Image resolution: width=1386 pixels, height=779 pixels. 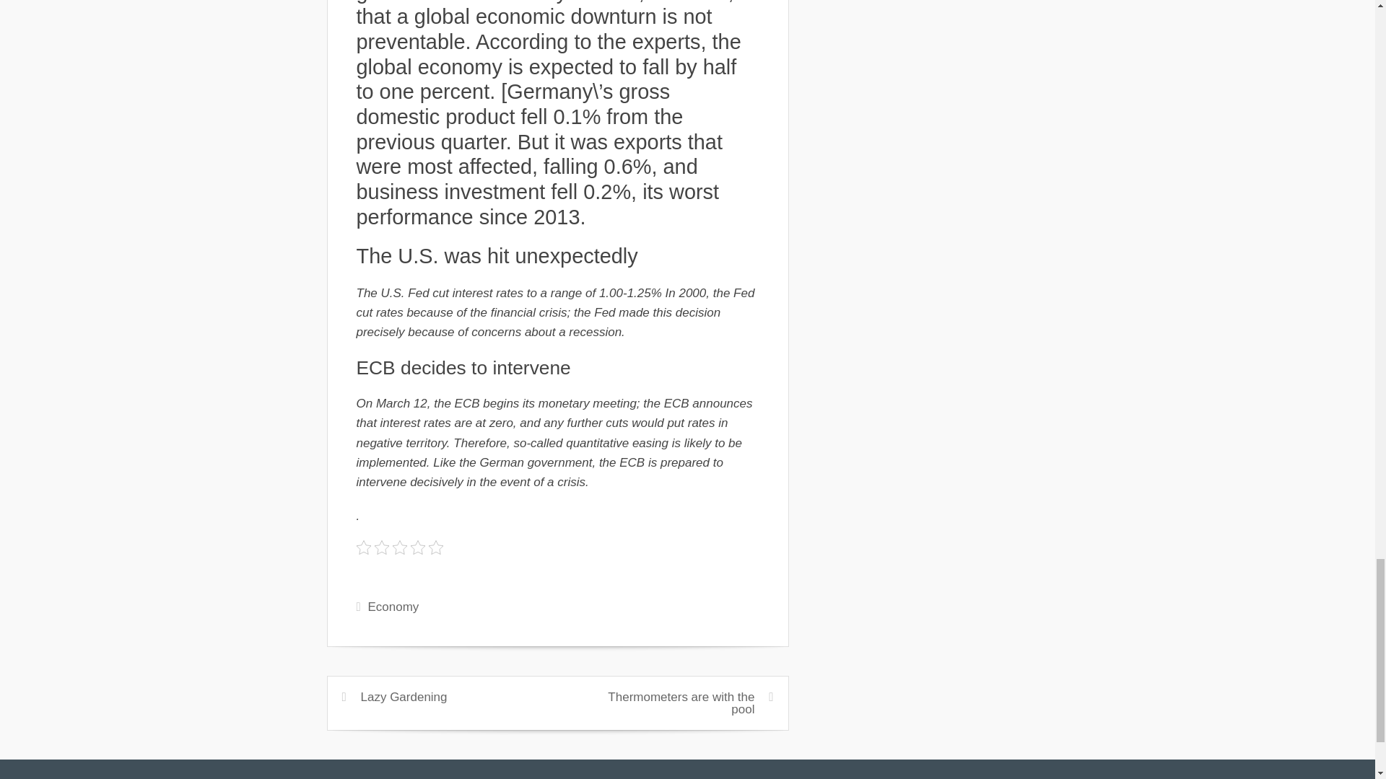 What do you see at coordinates (393, 607) in the screenshot?
I see `Economy` at bounding box center [393, 607].